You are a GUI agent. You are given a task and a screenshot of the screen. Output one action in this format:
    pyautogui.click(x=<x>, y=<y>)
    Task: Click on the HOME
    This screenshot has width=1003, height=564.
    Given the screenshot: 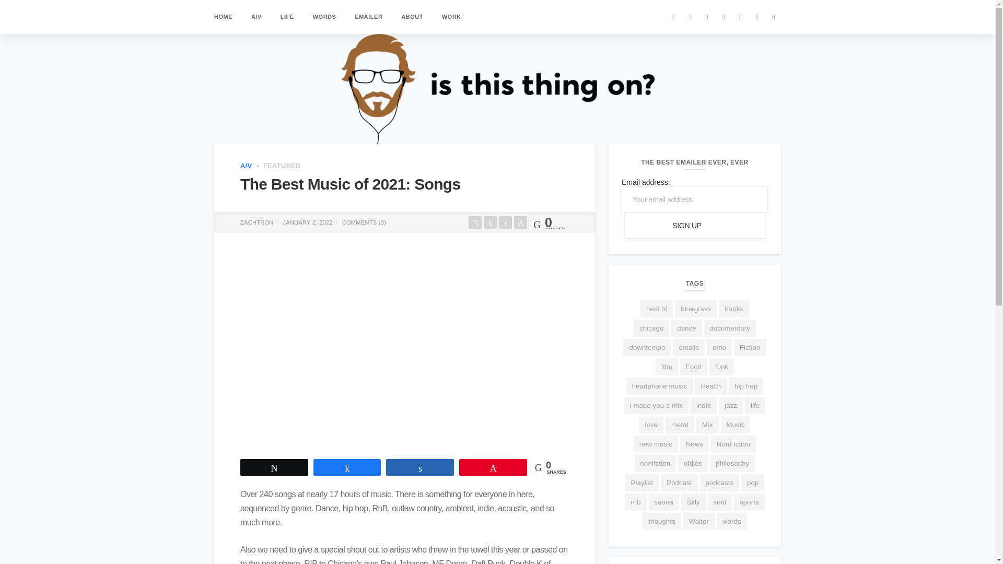 What is the action you would take?
    pyautogui.click(x=224, y=17)
    